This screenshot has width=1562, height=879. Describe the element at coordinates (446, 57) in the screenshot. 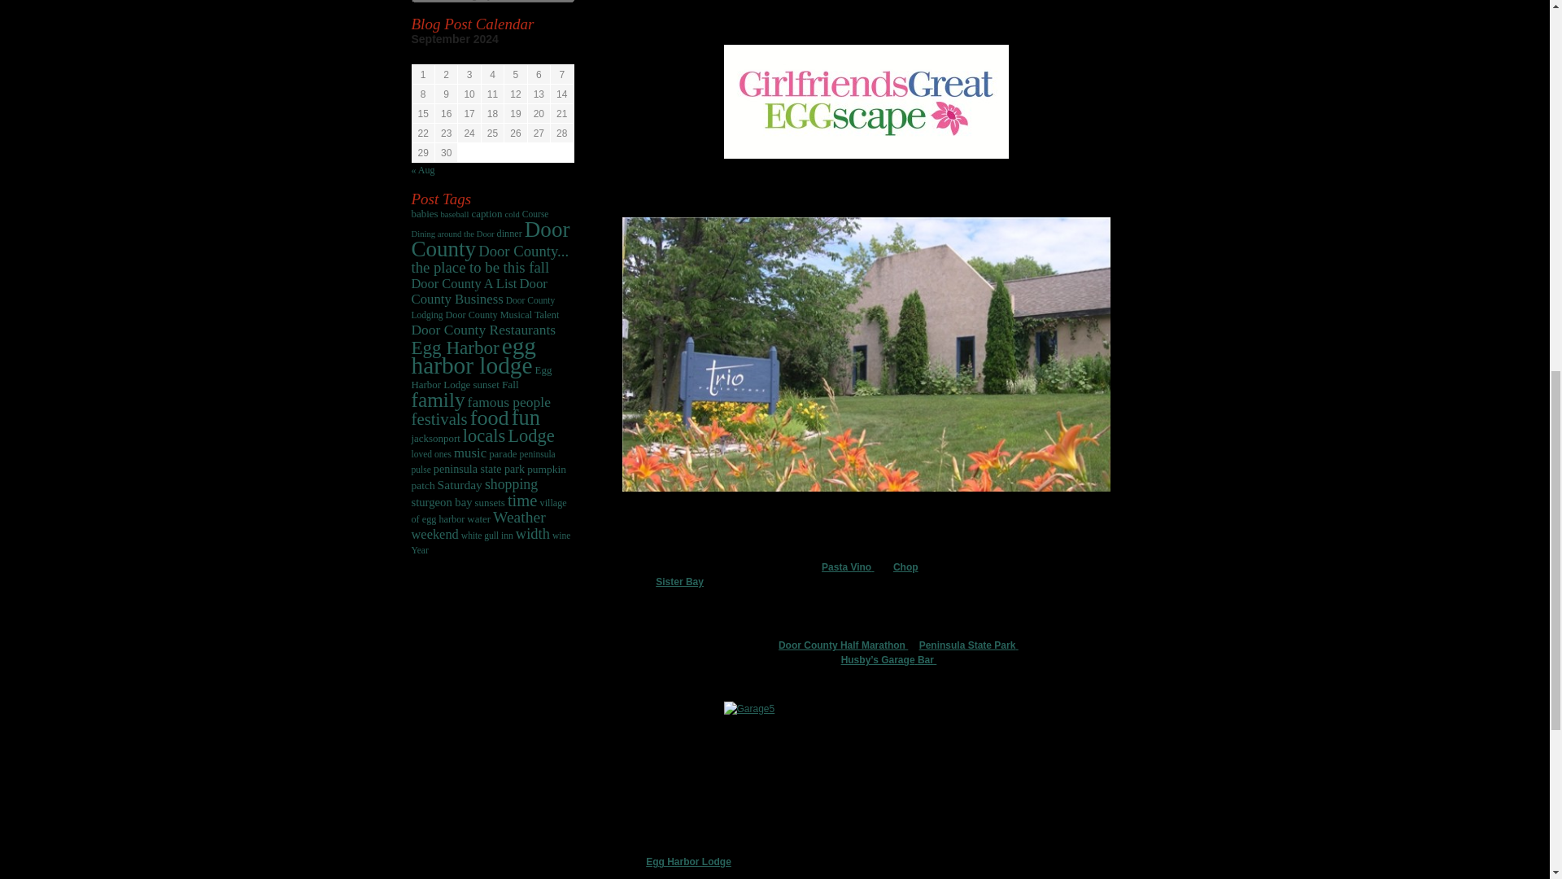

I see `Monday` at that location.